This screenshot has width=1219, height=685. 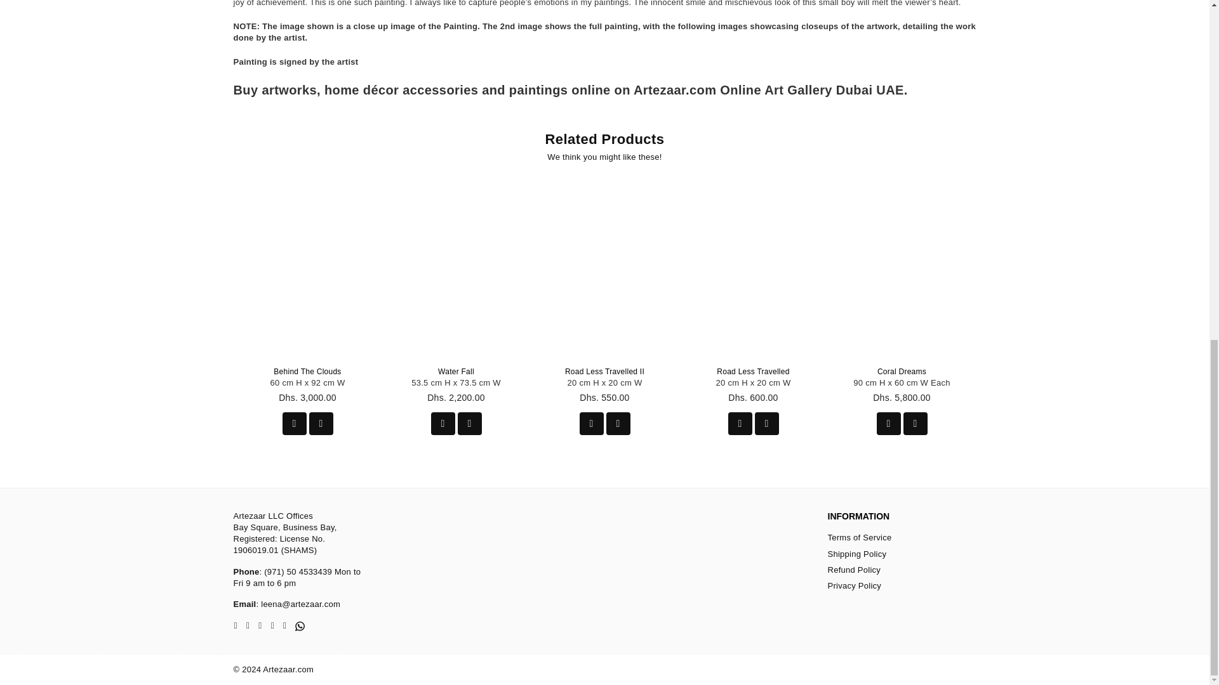 I want to click on Artezaar.com Online Art Gallery on Facebook, so click(x=236, y=625).